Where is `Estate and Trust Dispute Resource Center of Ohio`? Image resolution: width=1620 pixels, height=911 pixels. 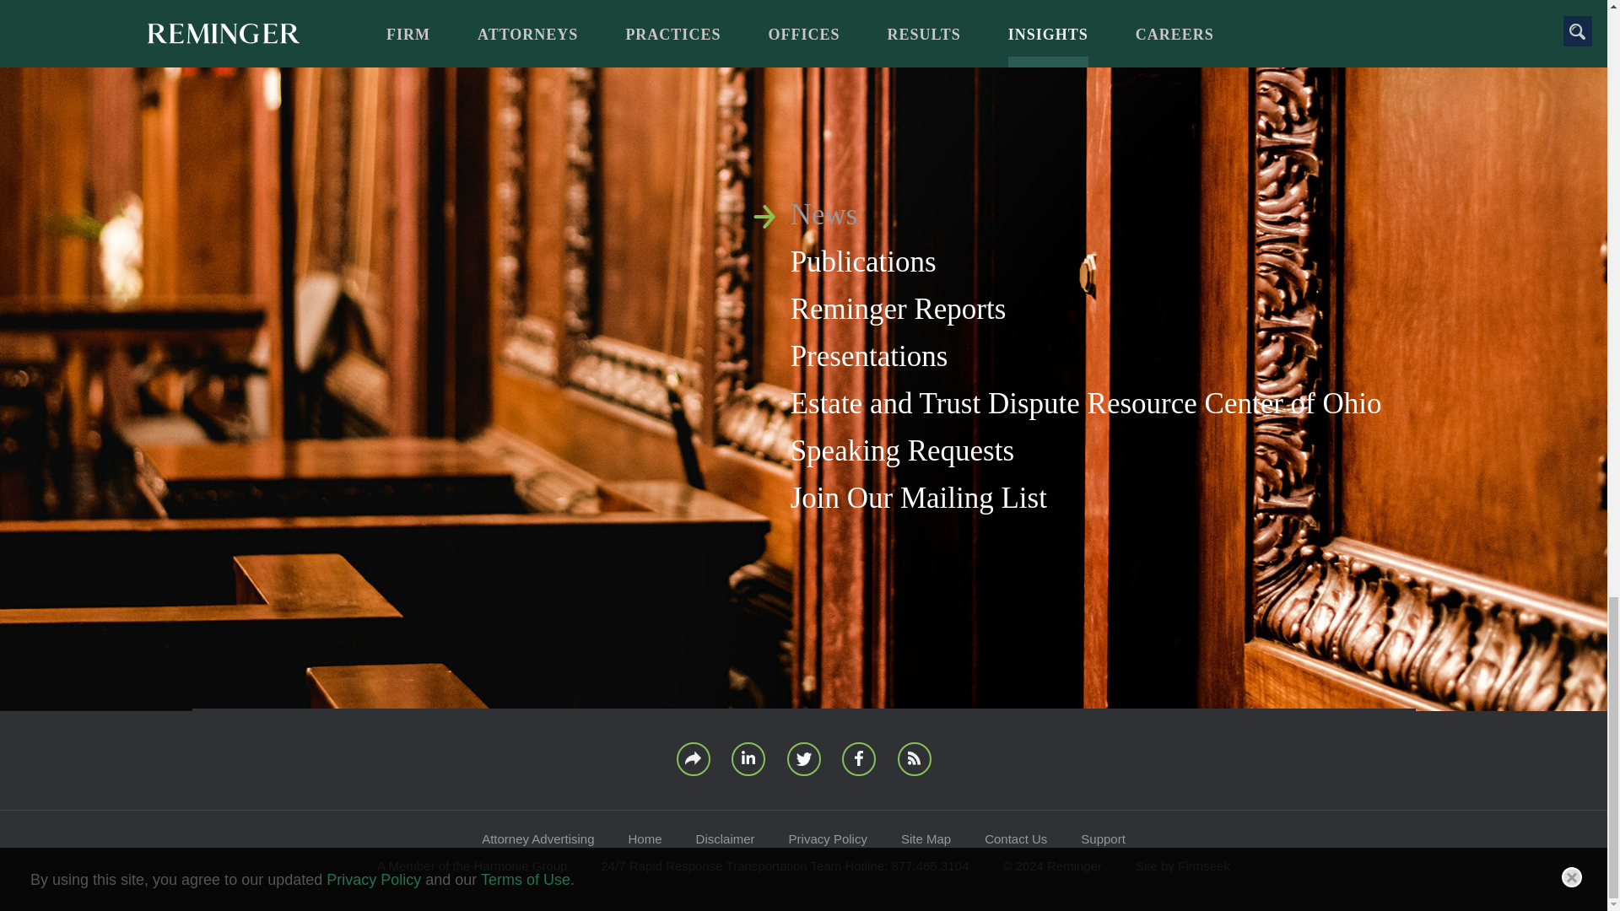 Estate and Trust Dispute Resource Center of Ohio is located at coordinates (1085, 403).